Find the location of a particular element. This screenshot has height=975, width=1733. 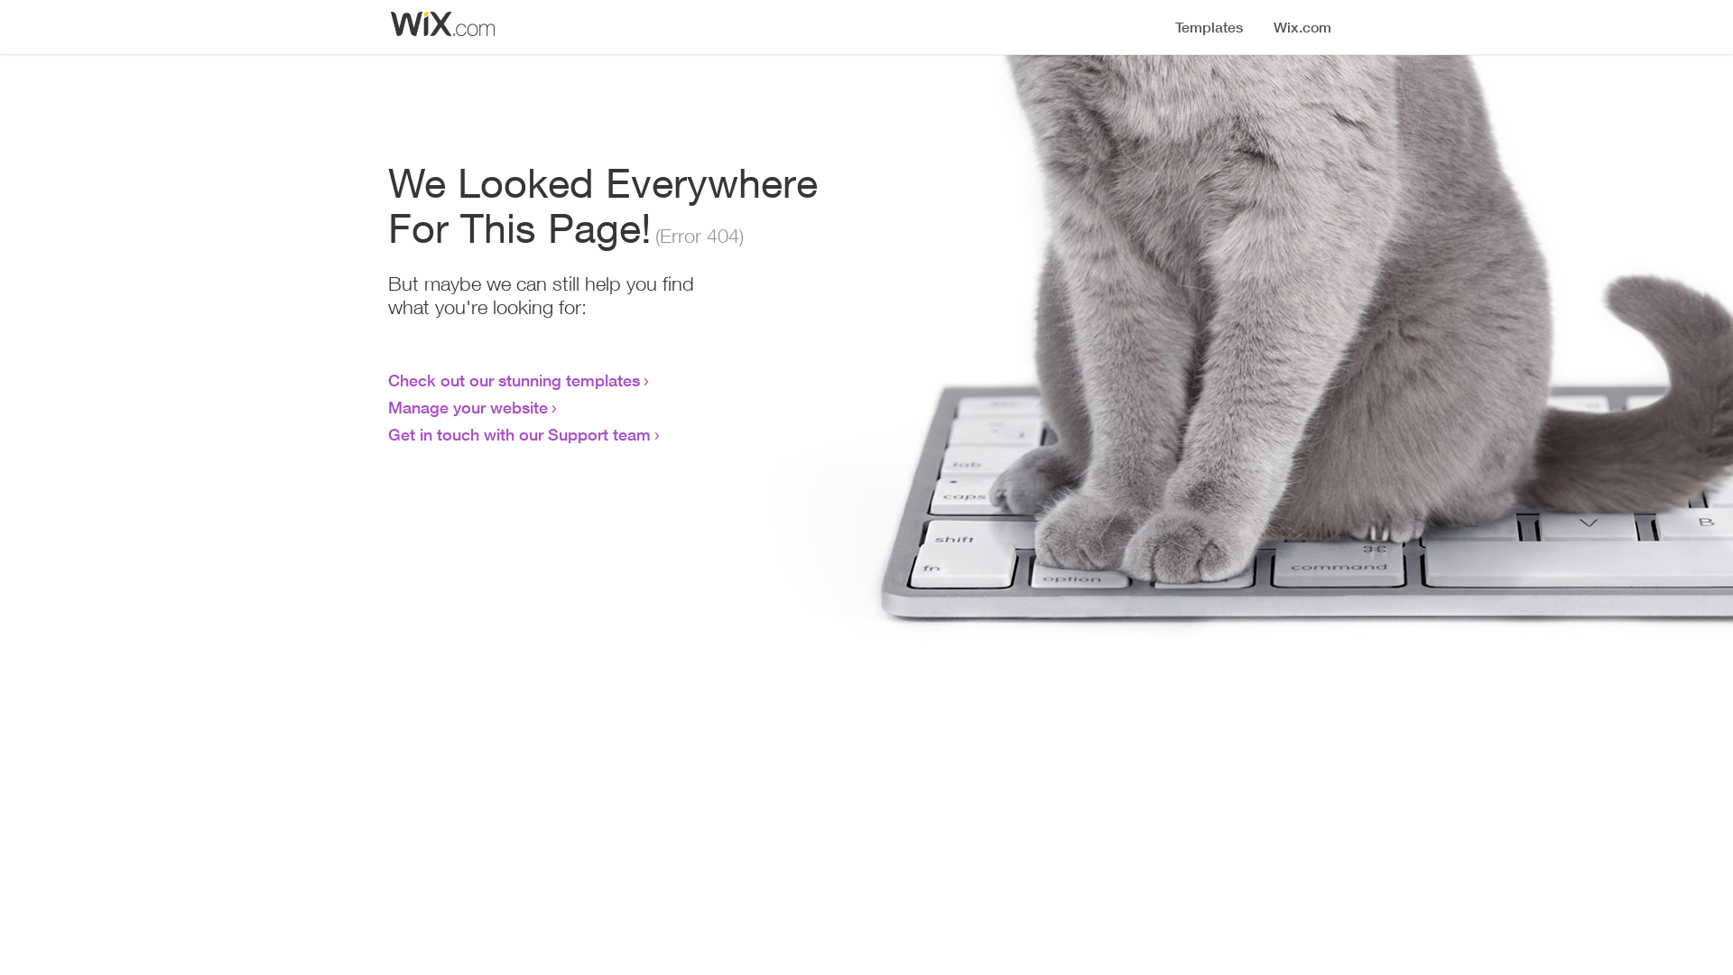

Check out our stunning templates is located at coordinates (514, 380).